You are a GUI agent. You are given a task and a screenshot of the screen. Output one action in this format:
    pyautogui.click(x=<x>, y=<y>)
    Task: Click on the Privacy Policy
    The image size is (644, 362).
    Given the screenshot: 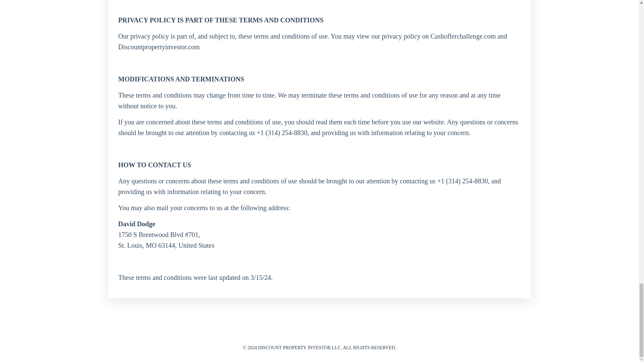 What is the action you would take?
    pyautogui.click(x=308, y=332)
    